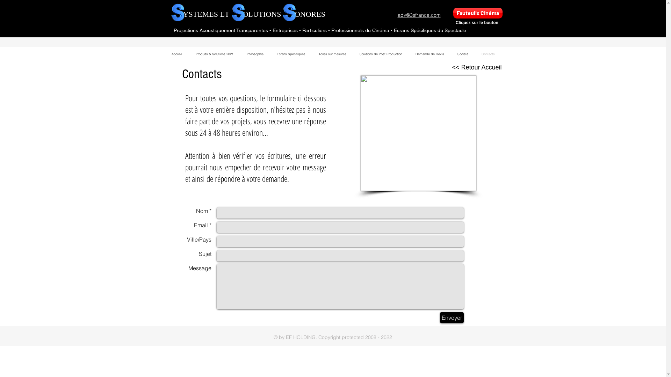 The width and height of the screenshot is (671, 377). I want to click on Demande de Devis, so click(430, 54).